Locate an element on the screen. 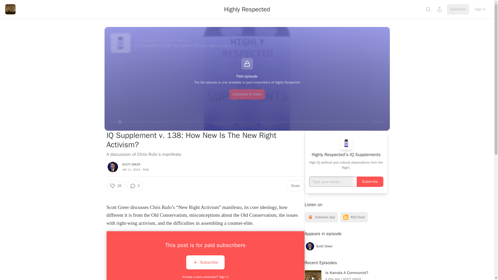 This screenshot has height=280, width=498. Subscribe to listen is located at coordinates (247, 94).